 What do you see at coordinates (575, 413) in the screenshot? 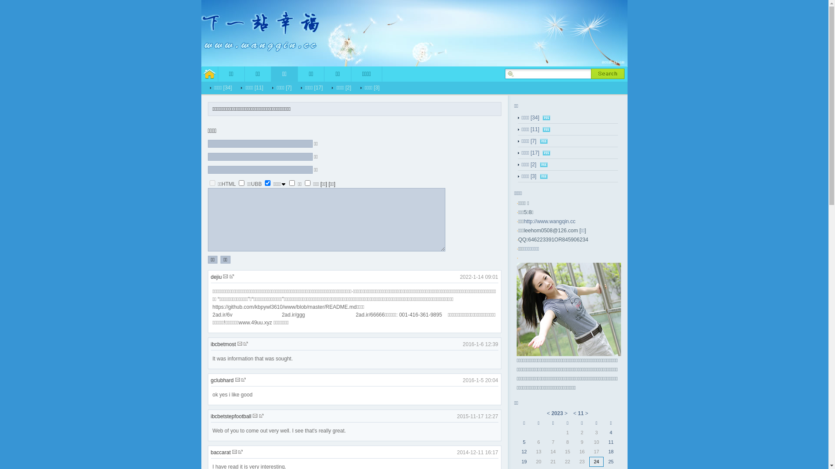
I see `<` at bounding box center [575, 413].